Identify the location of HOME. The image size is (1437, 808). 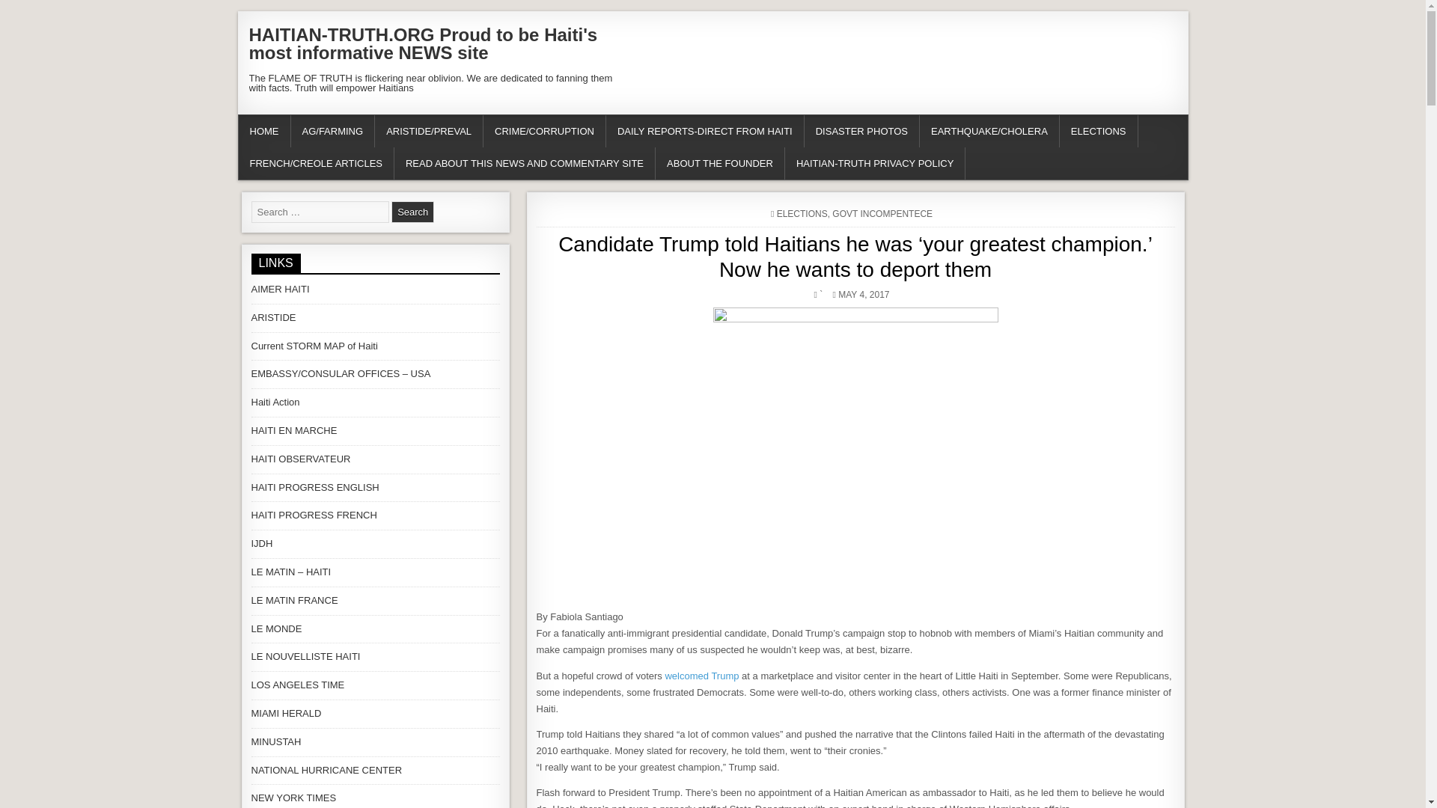
(263, 131).